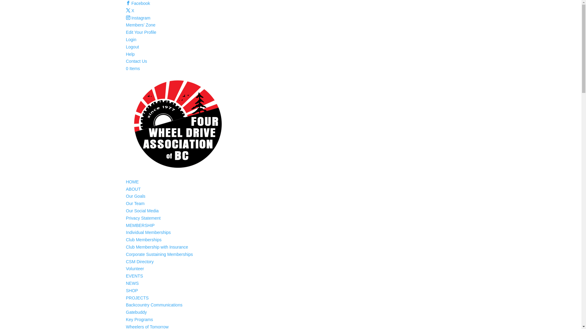 This screenshot has height=329, width=586. Describe the element at coordinates (132, 47) in the screenshot. I see `Logout` at that location.